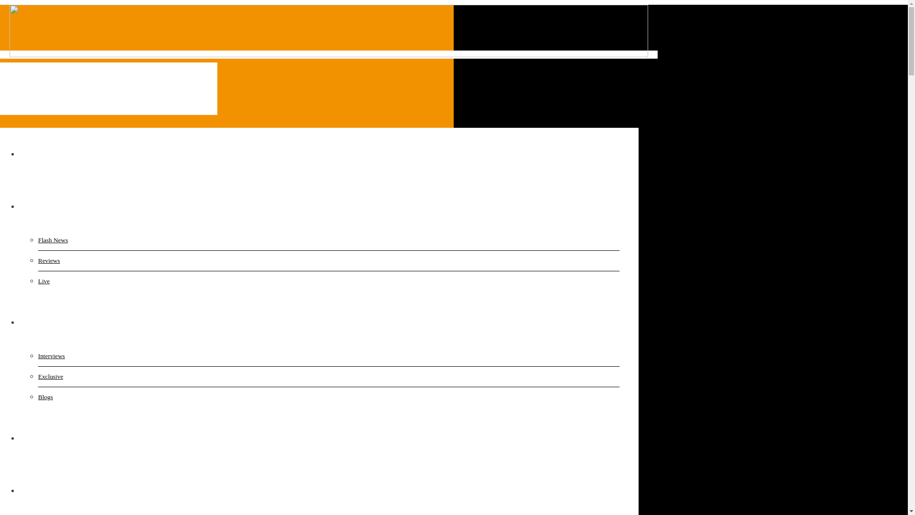 This screenshot has width=915, height=515. What do you see at coordinates (42, 154) in the screenshot?
I see `HOME` at bounding box center [42, 154].